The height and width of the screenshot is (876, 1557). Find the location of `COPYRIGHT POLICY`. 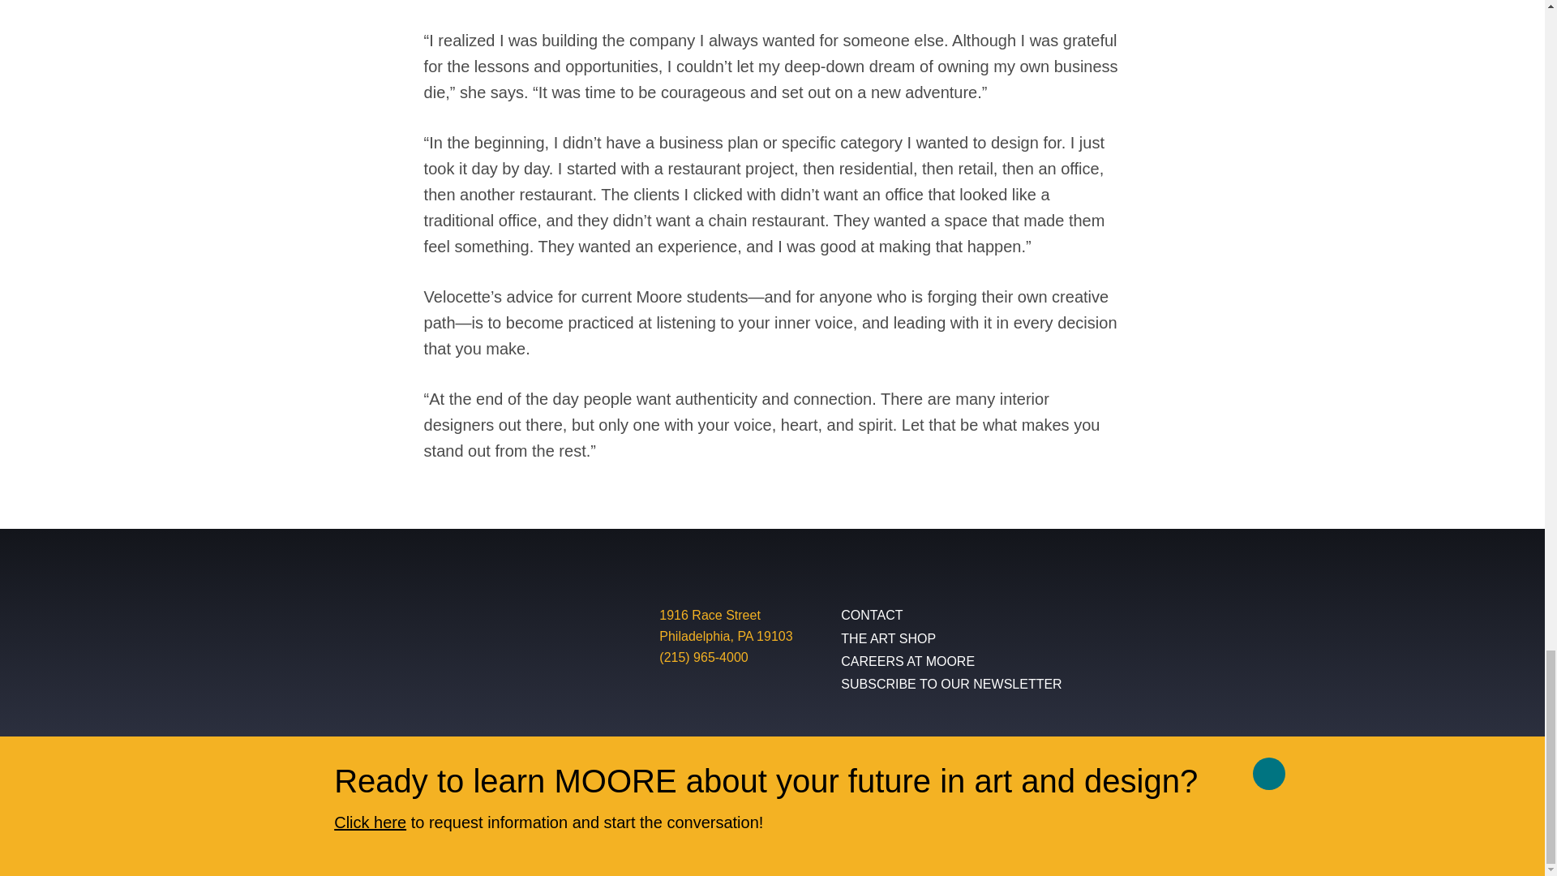

COPYRIGHT POLICY is located at coordinates (618, 816).